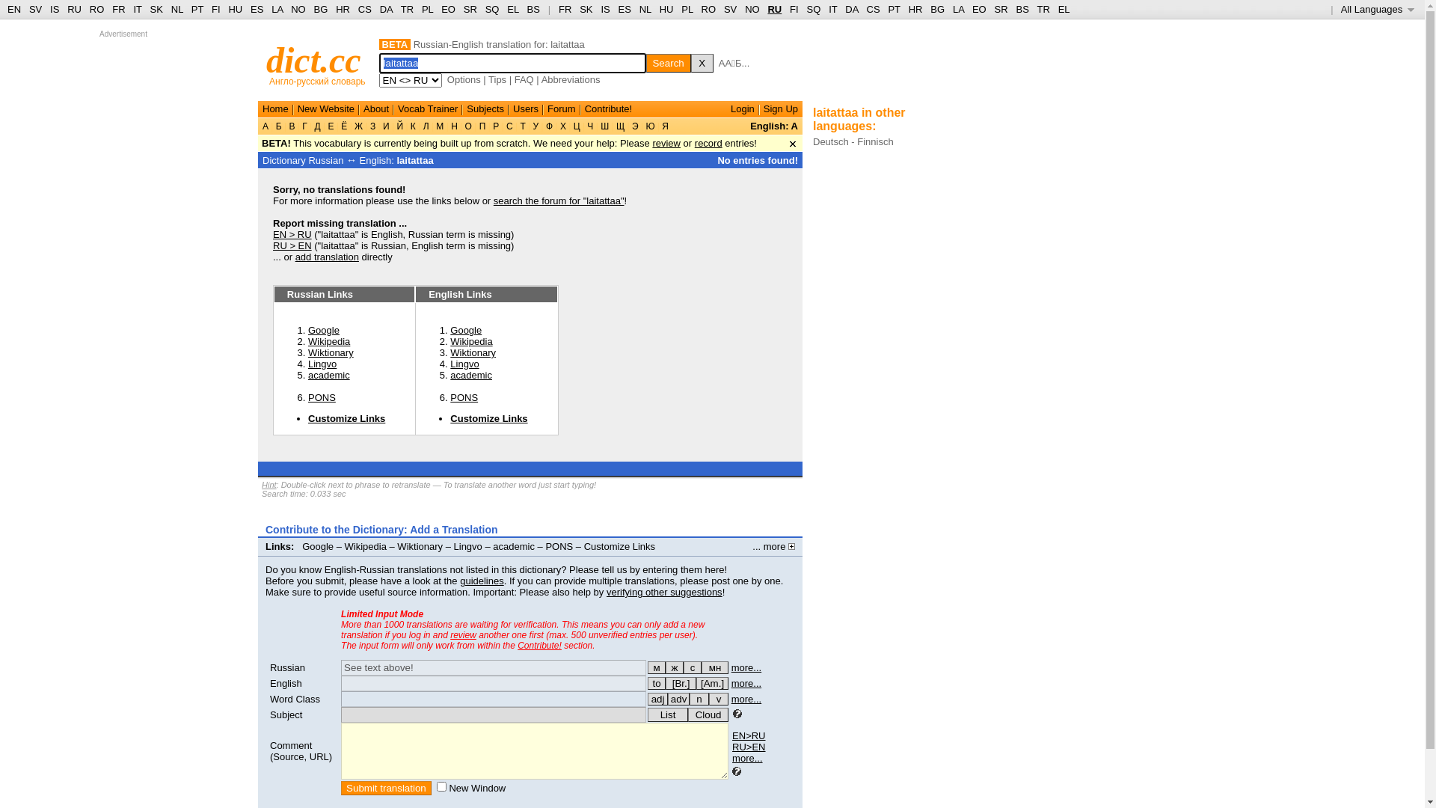 The width and height of the screenshot is (1436, 808). Describe the element at coordinates (75, 9) in the screenshot. I see `RU` at that location.